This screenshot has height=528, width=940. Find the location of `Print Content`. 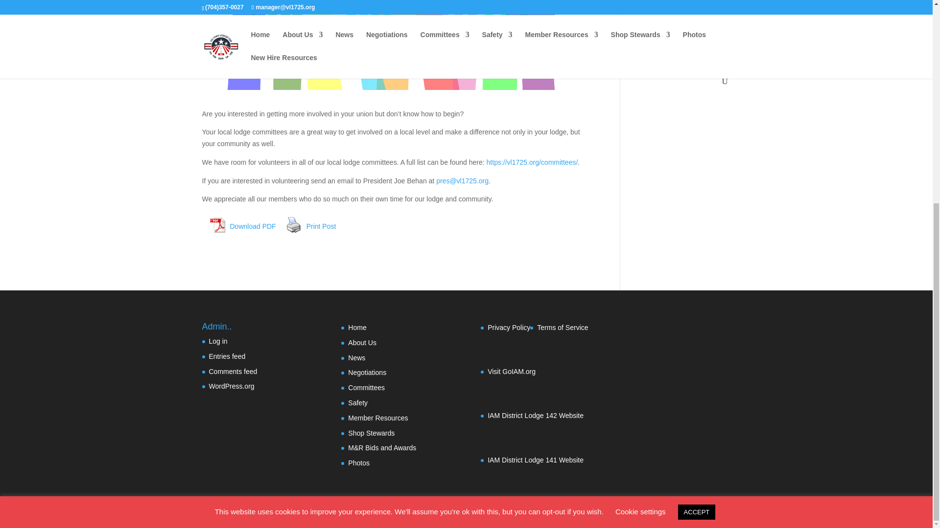

Print Content is located at coordinates (294, 224).